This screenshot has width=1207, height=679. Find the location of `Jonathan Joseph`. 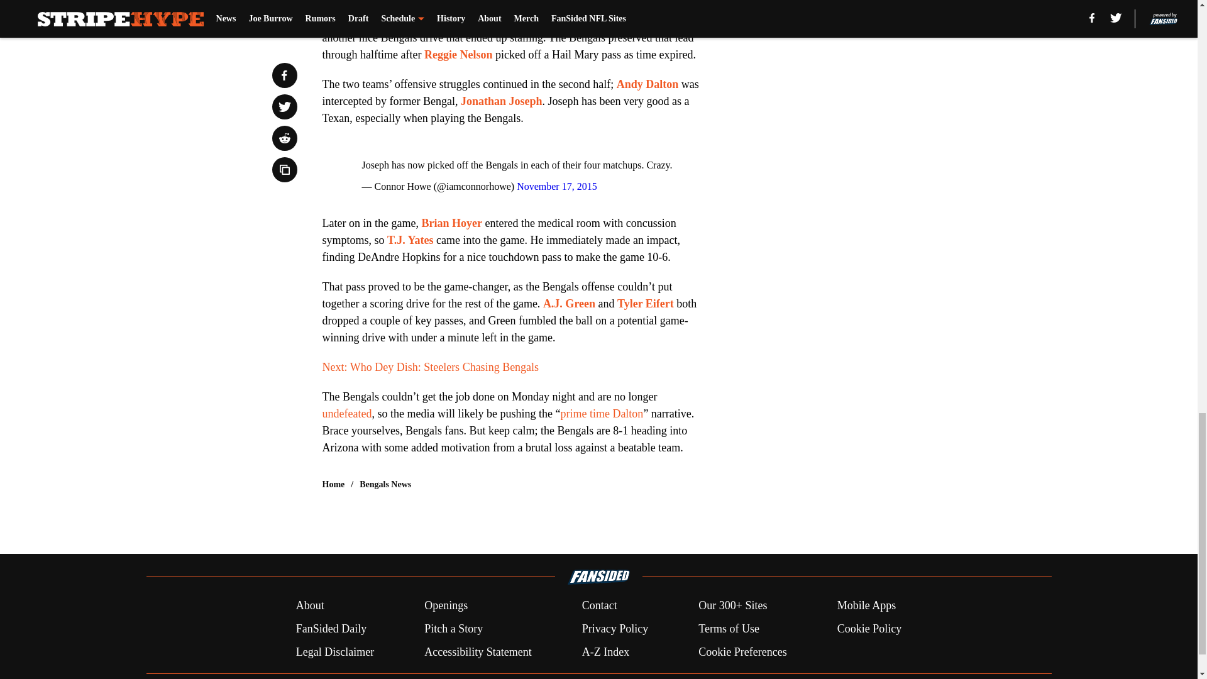

Jonathan Joseph is located at coordinates (502, 101).